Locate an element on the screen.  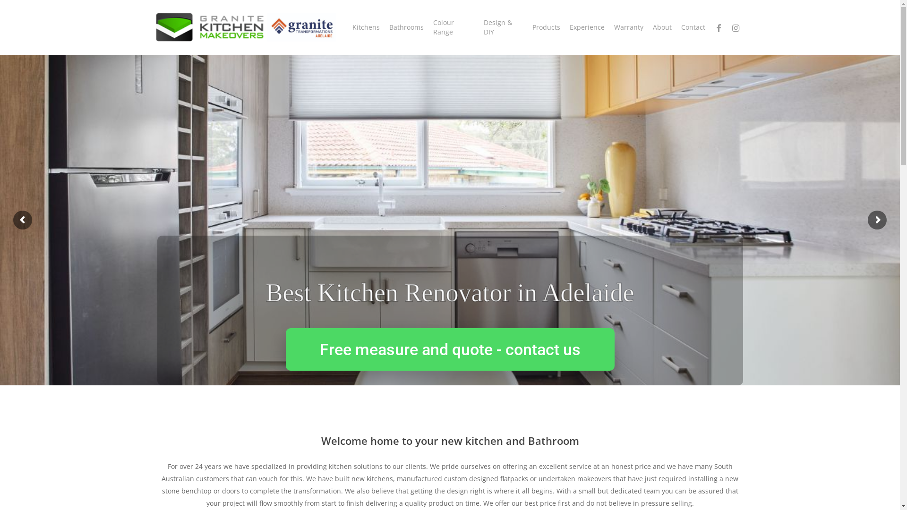
Bathrooms is located at coordinates (406, 27).